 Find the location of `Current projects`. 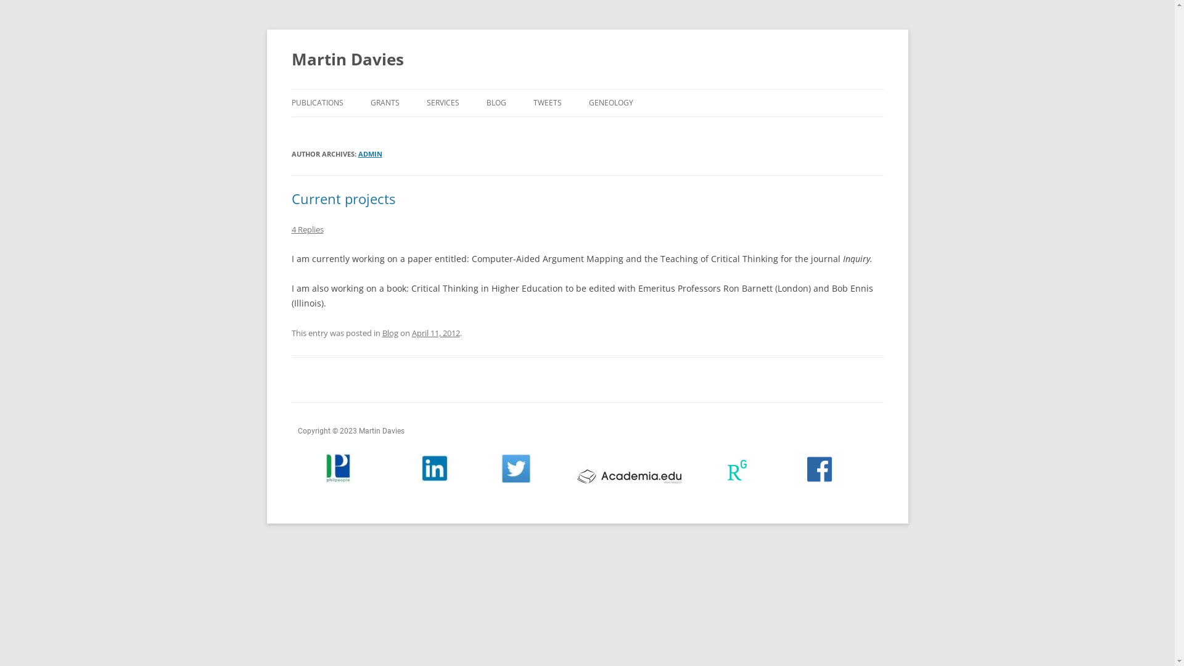

Current projects is located at coordinates (343, 199).